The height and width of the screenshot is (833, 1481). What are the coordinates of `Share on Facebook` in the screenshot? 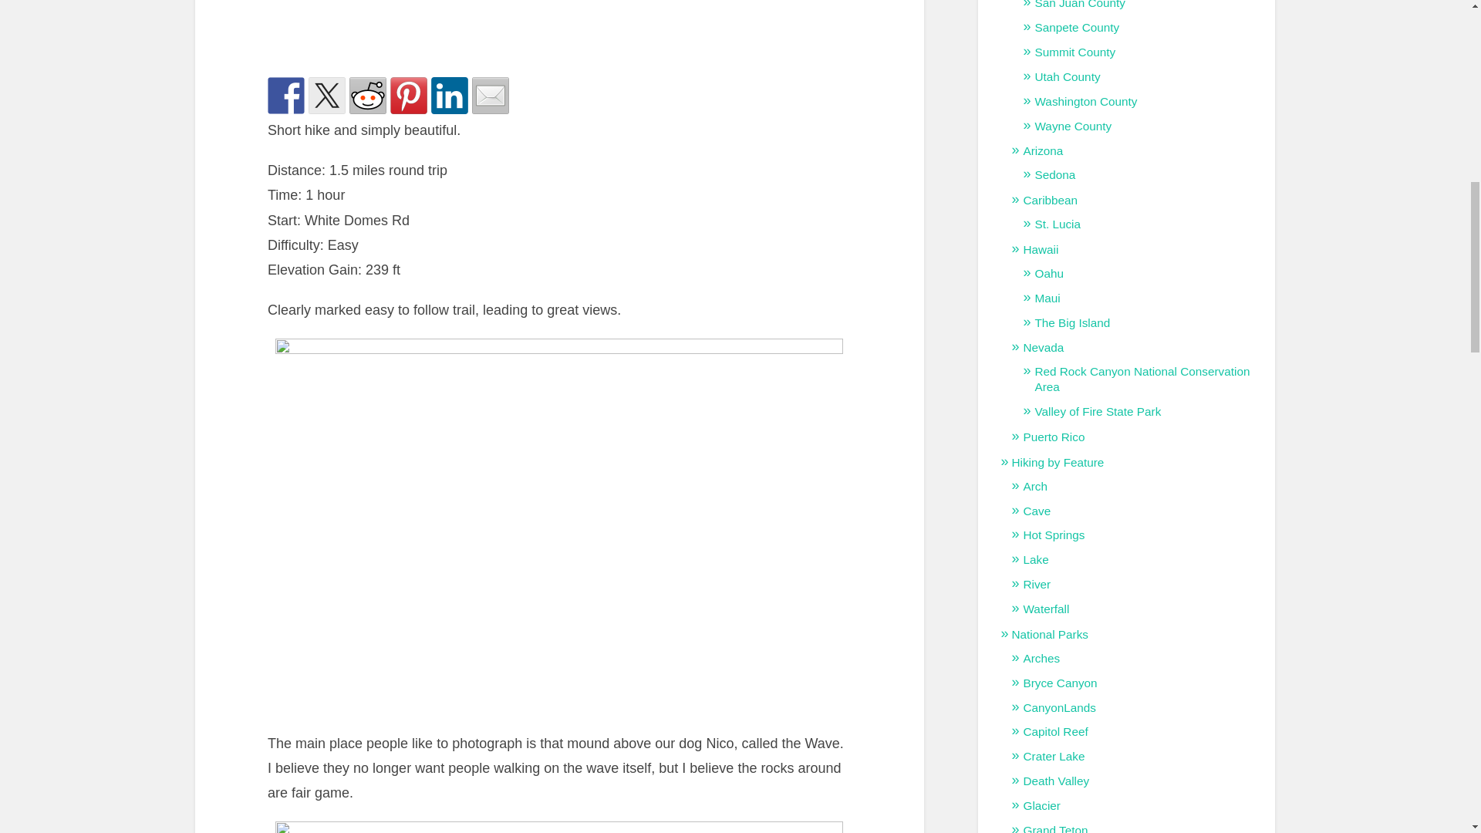 It's located at (286, 96).